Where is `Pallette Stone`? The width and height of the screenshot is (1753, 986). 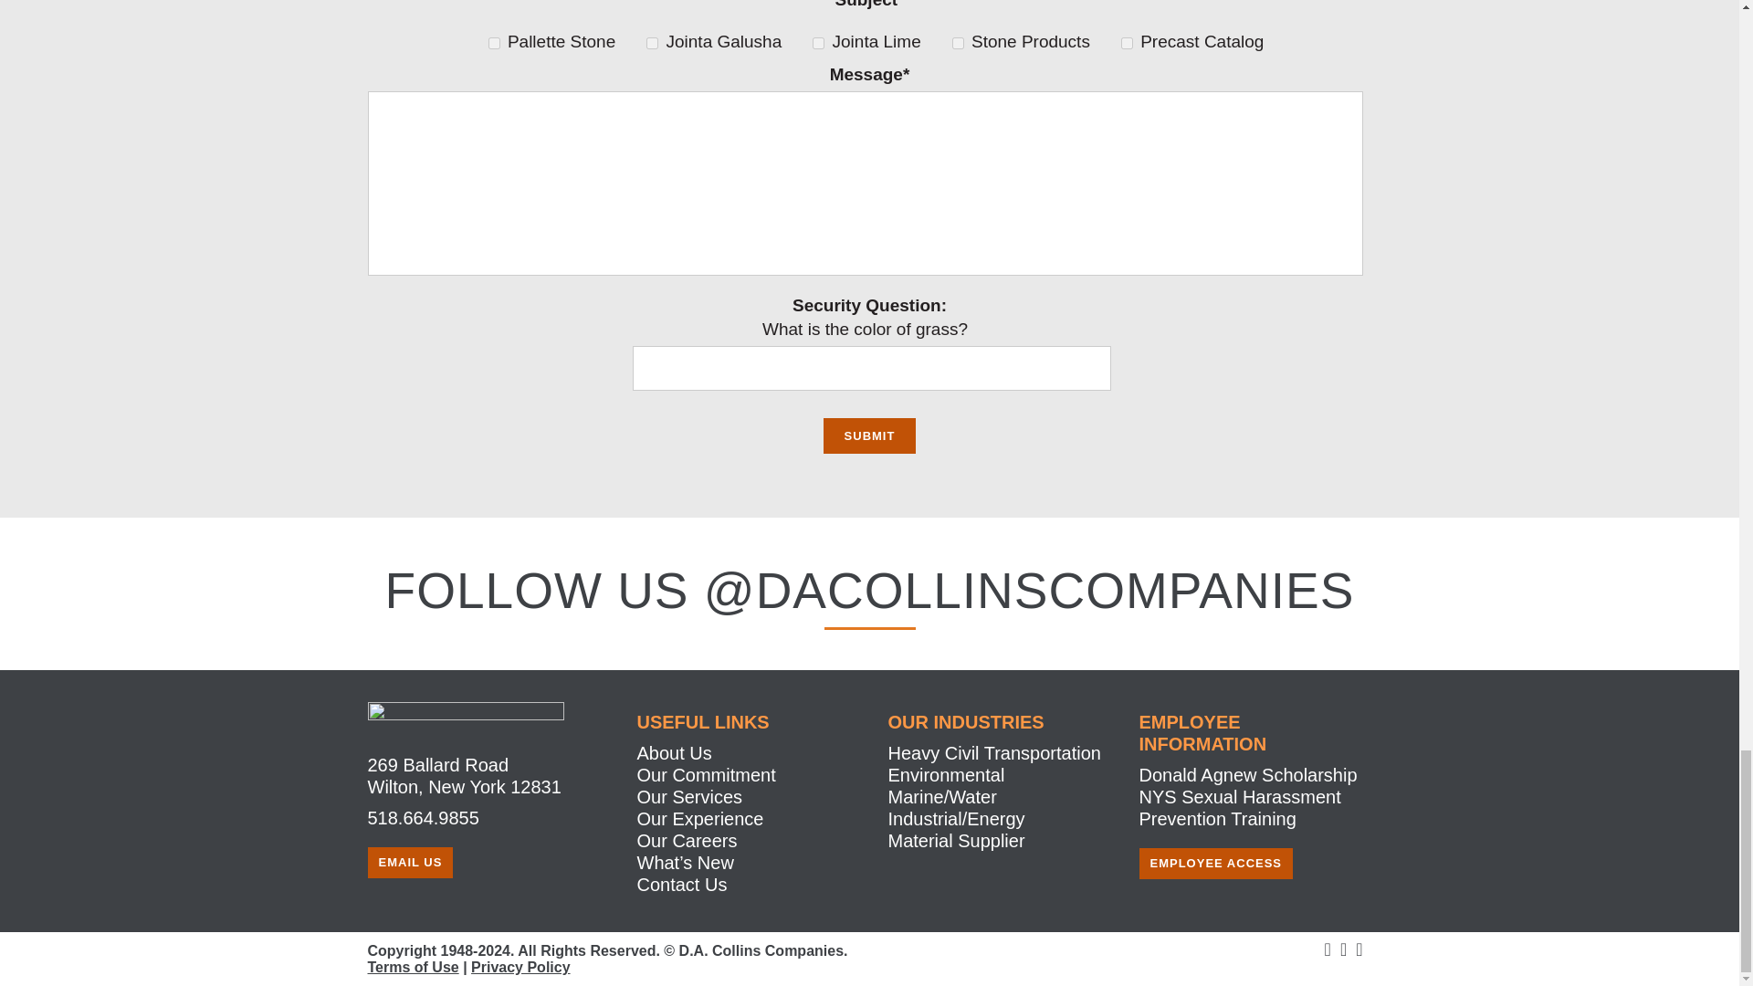 Pallette Stone is located at coordinates (494, 44).